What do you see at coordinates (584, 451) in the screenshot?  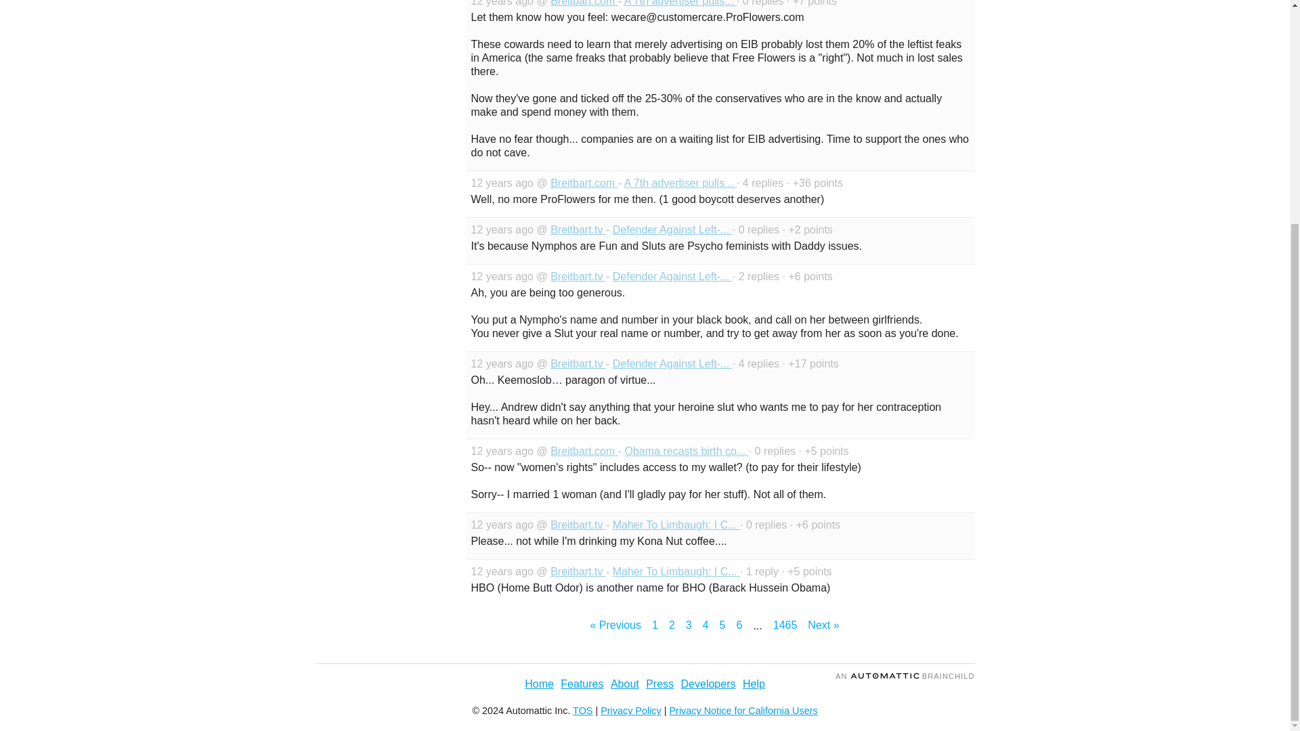 I see `Breitbart.com` at bounding box center [584, 451].